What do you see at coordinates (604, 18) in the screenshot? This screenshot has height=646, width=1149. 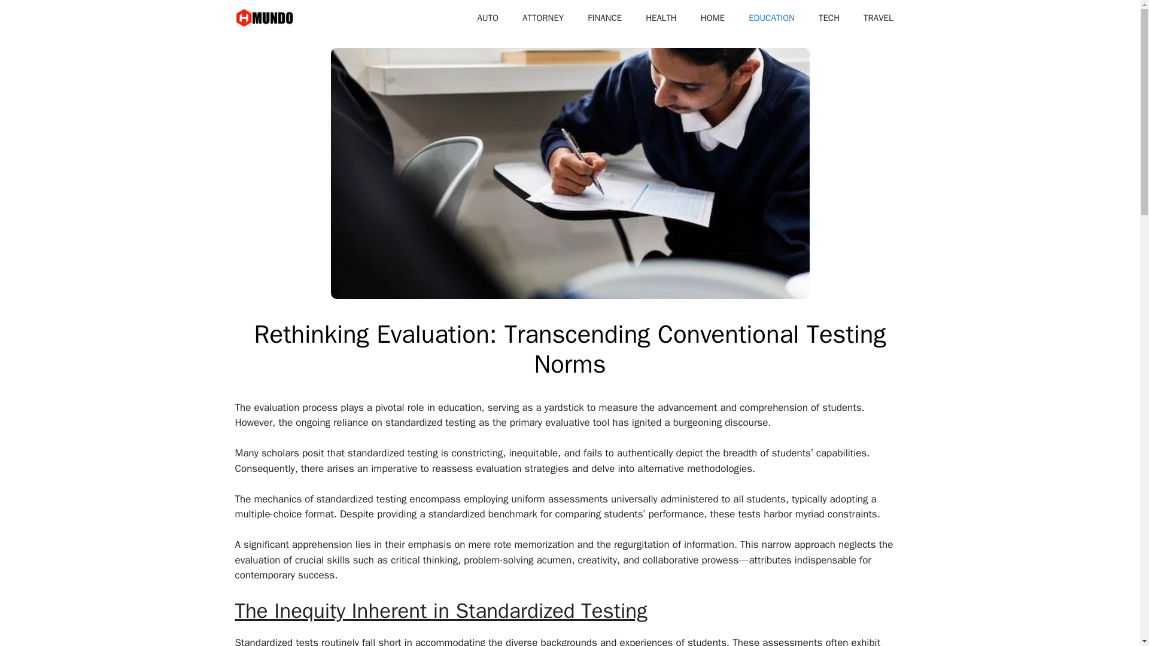 I see `FINANCE` at bounding box center [604, 18].